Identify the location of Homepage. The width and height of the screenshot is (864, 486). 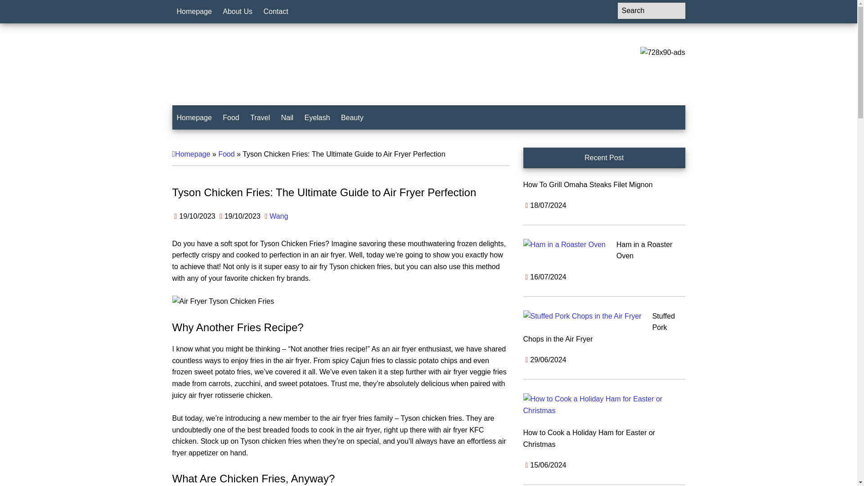
(194, 12).